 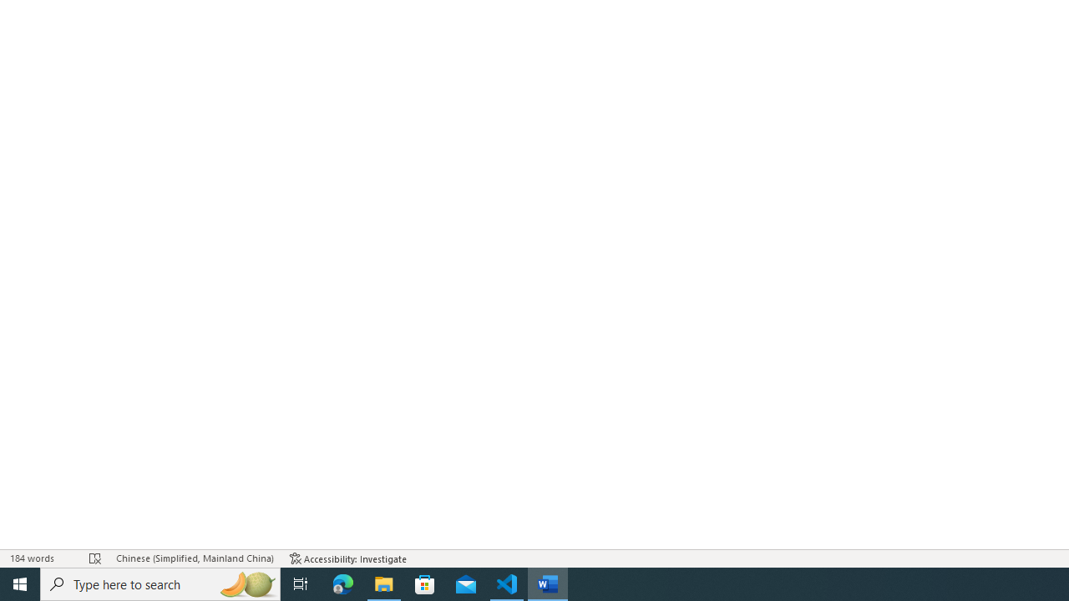 I want to click on Spelling and Grammar Check Errors, so click(x=95, y=558).